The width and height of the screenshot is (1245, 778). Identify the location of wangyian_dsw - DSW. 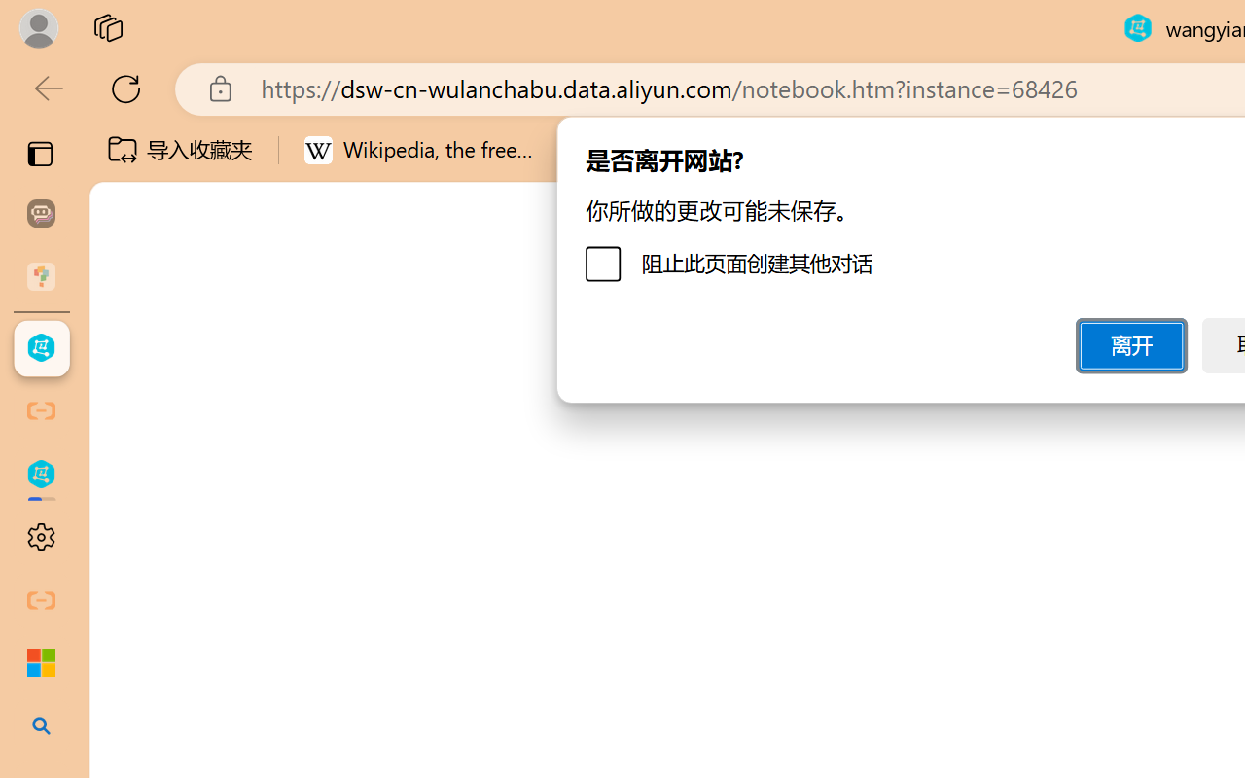
(41, 348).